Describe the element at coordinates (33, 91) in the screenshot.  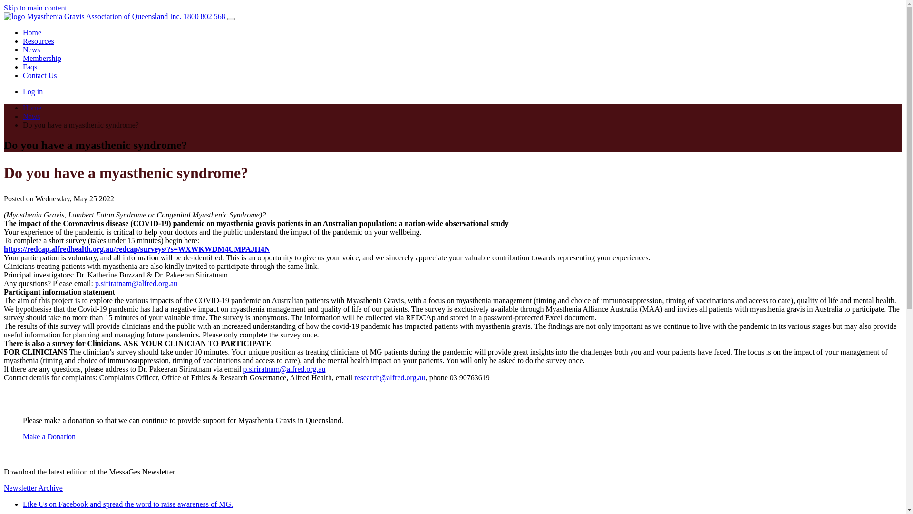
I see `Log in` at that location.